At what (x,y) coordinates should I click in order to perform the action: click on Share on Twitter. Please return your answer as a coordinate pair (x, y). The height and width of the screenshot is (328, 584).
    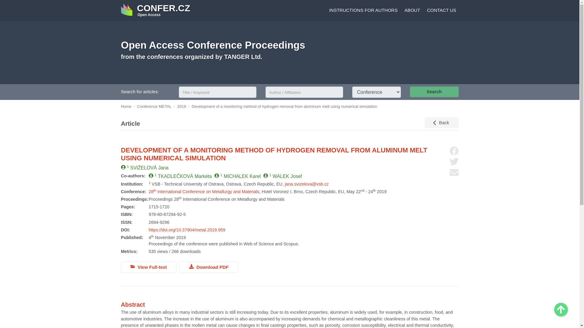
    Looking at the image, I should click on (362, 11).